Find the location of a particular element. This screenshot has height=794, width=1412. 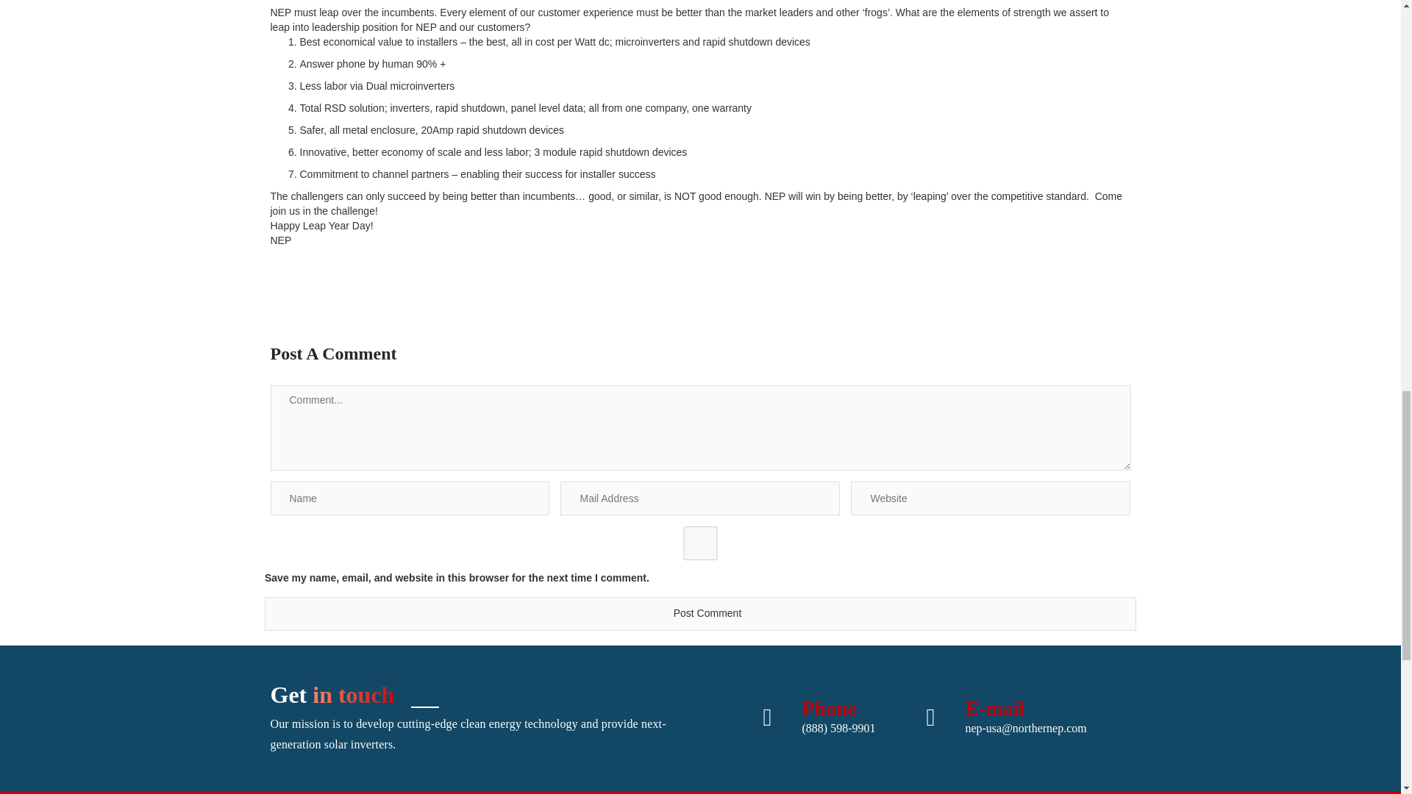

yes is located at coordinates (700, 543).